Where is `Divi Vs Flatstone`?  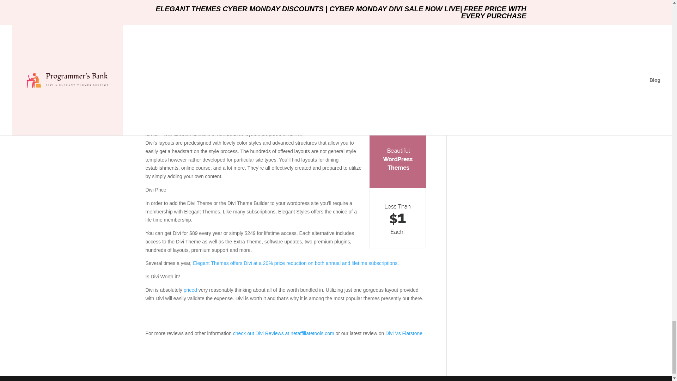
Divi Vs Flatstone is located at coordinates (403, 333).